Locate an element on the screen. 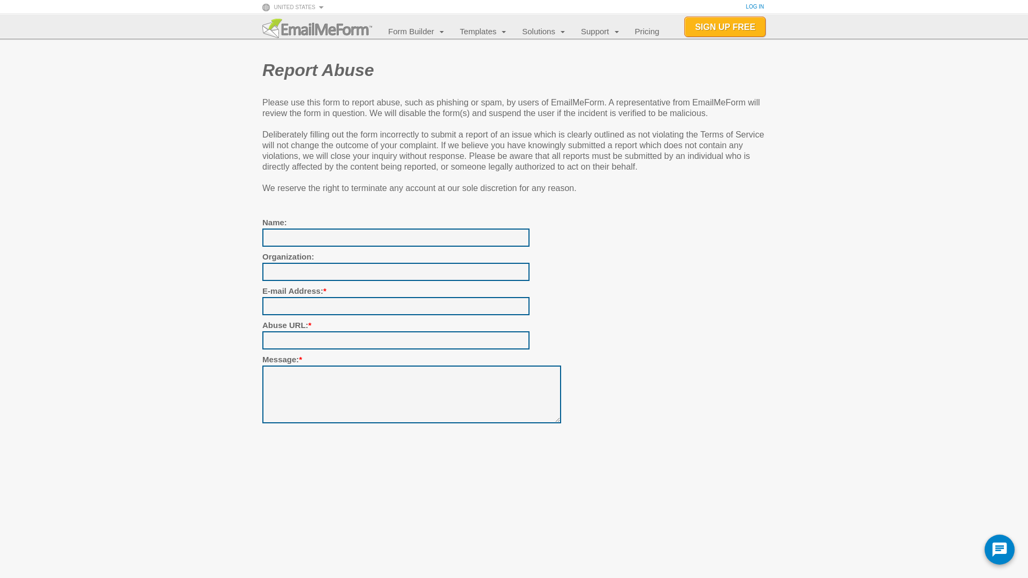  Form Builder is located at coordinates (406, 31).